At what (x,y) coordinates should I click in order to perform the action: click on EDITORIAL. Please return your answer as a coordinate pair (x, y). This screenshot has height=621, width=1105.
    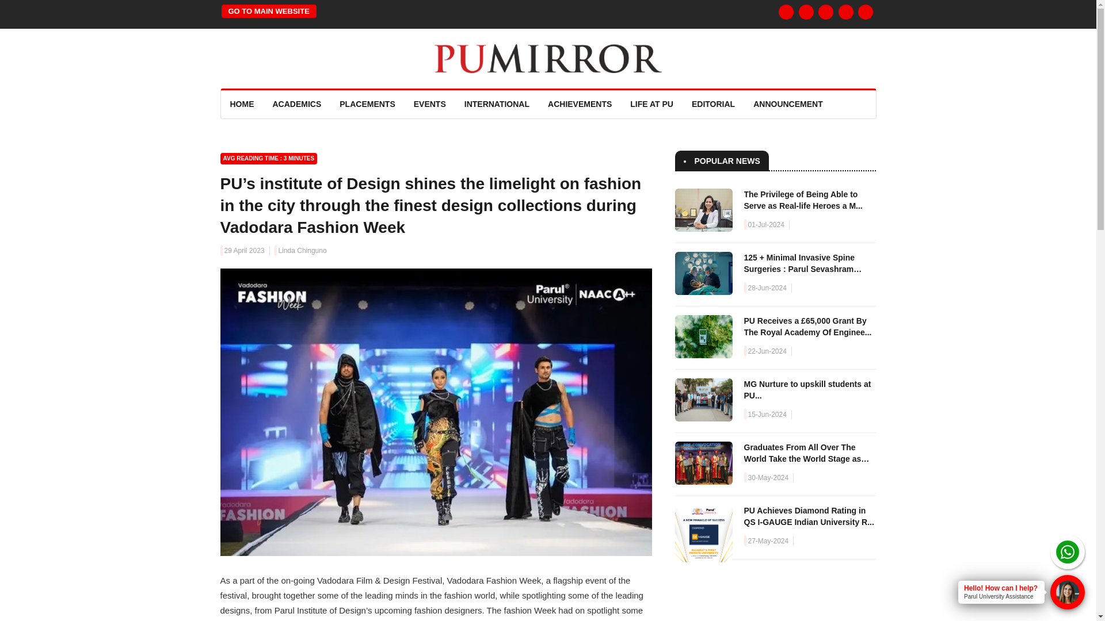
    Looking at the image, I should click on (713, 104).